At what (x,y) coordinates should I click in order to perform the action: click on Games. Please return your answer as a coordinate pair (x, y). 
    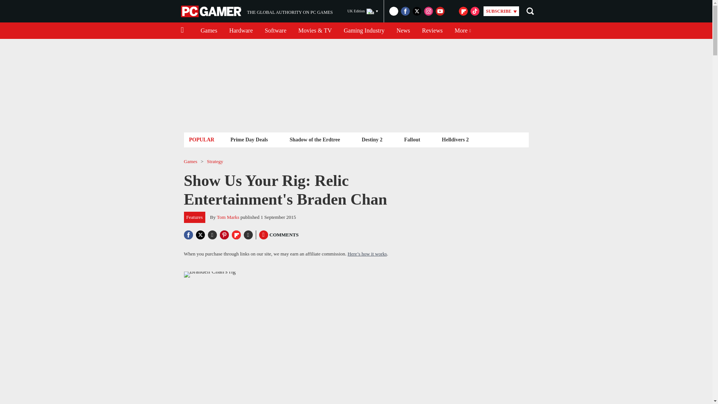
    Looking at the image, I should click on (209, 31).